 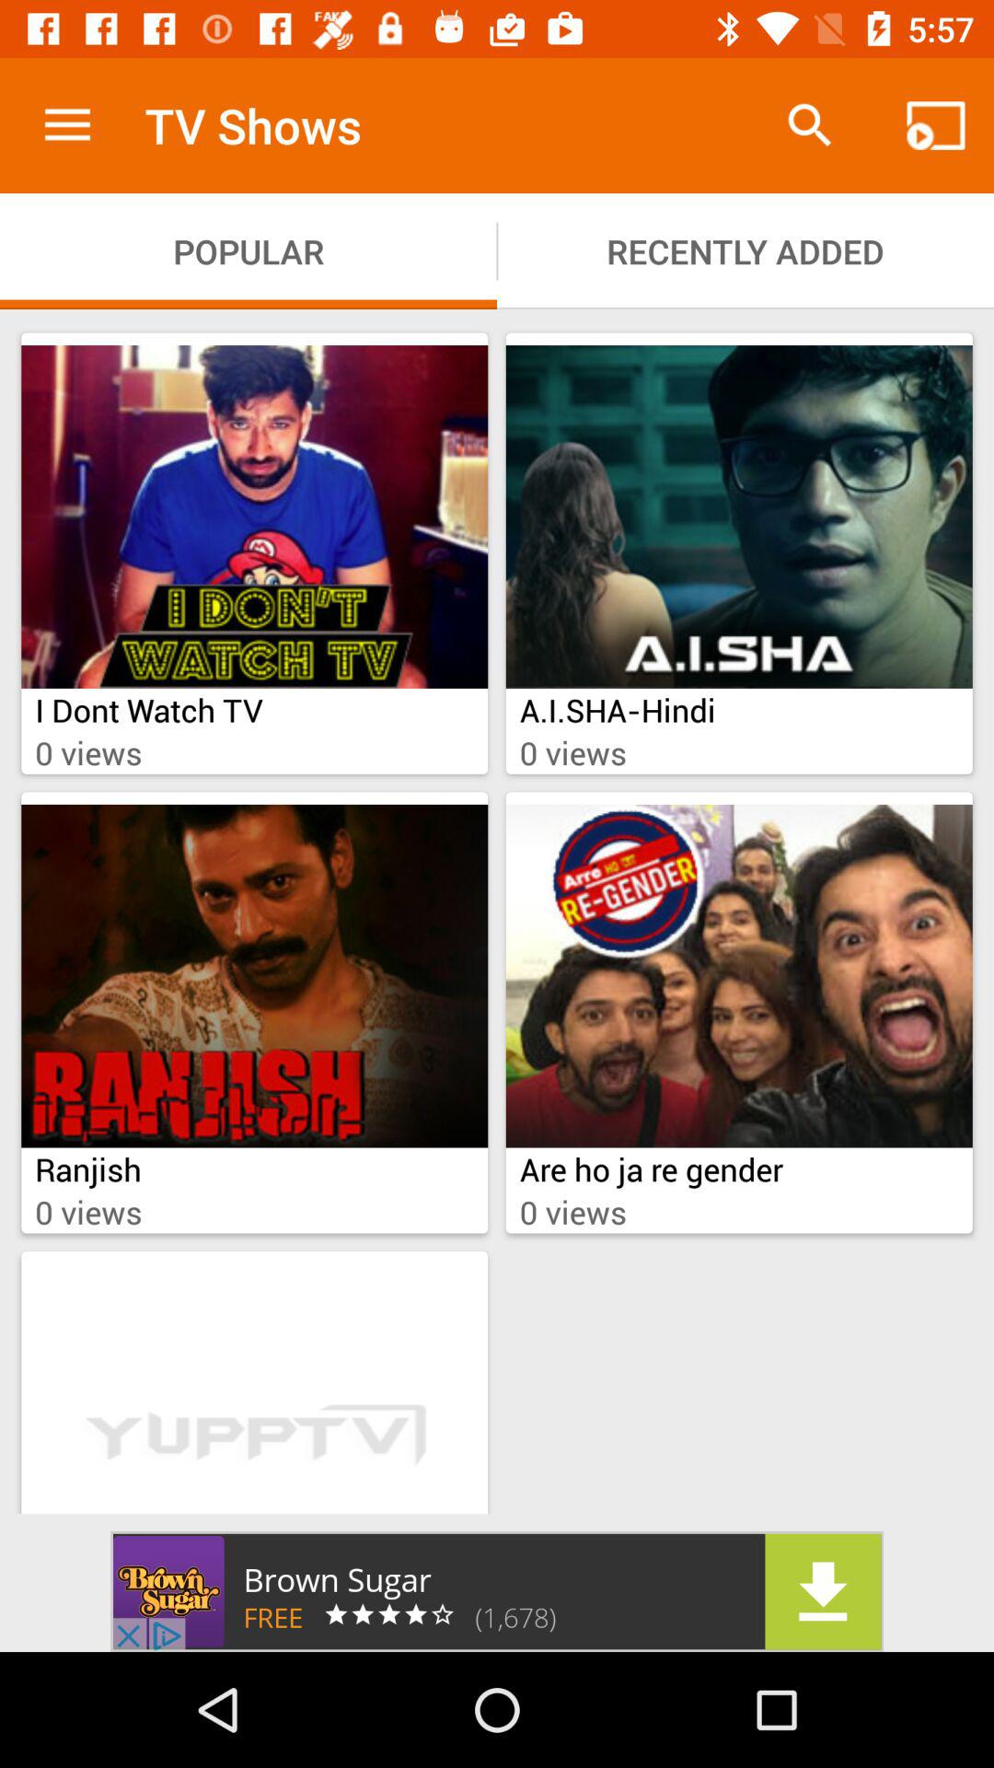 What do you see at coordinates (745, 250) in the screenshot?
I see `select the button right to the popular button` at bounding box center [745, 250].